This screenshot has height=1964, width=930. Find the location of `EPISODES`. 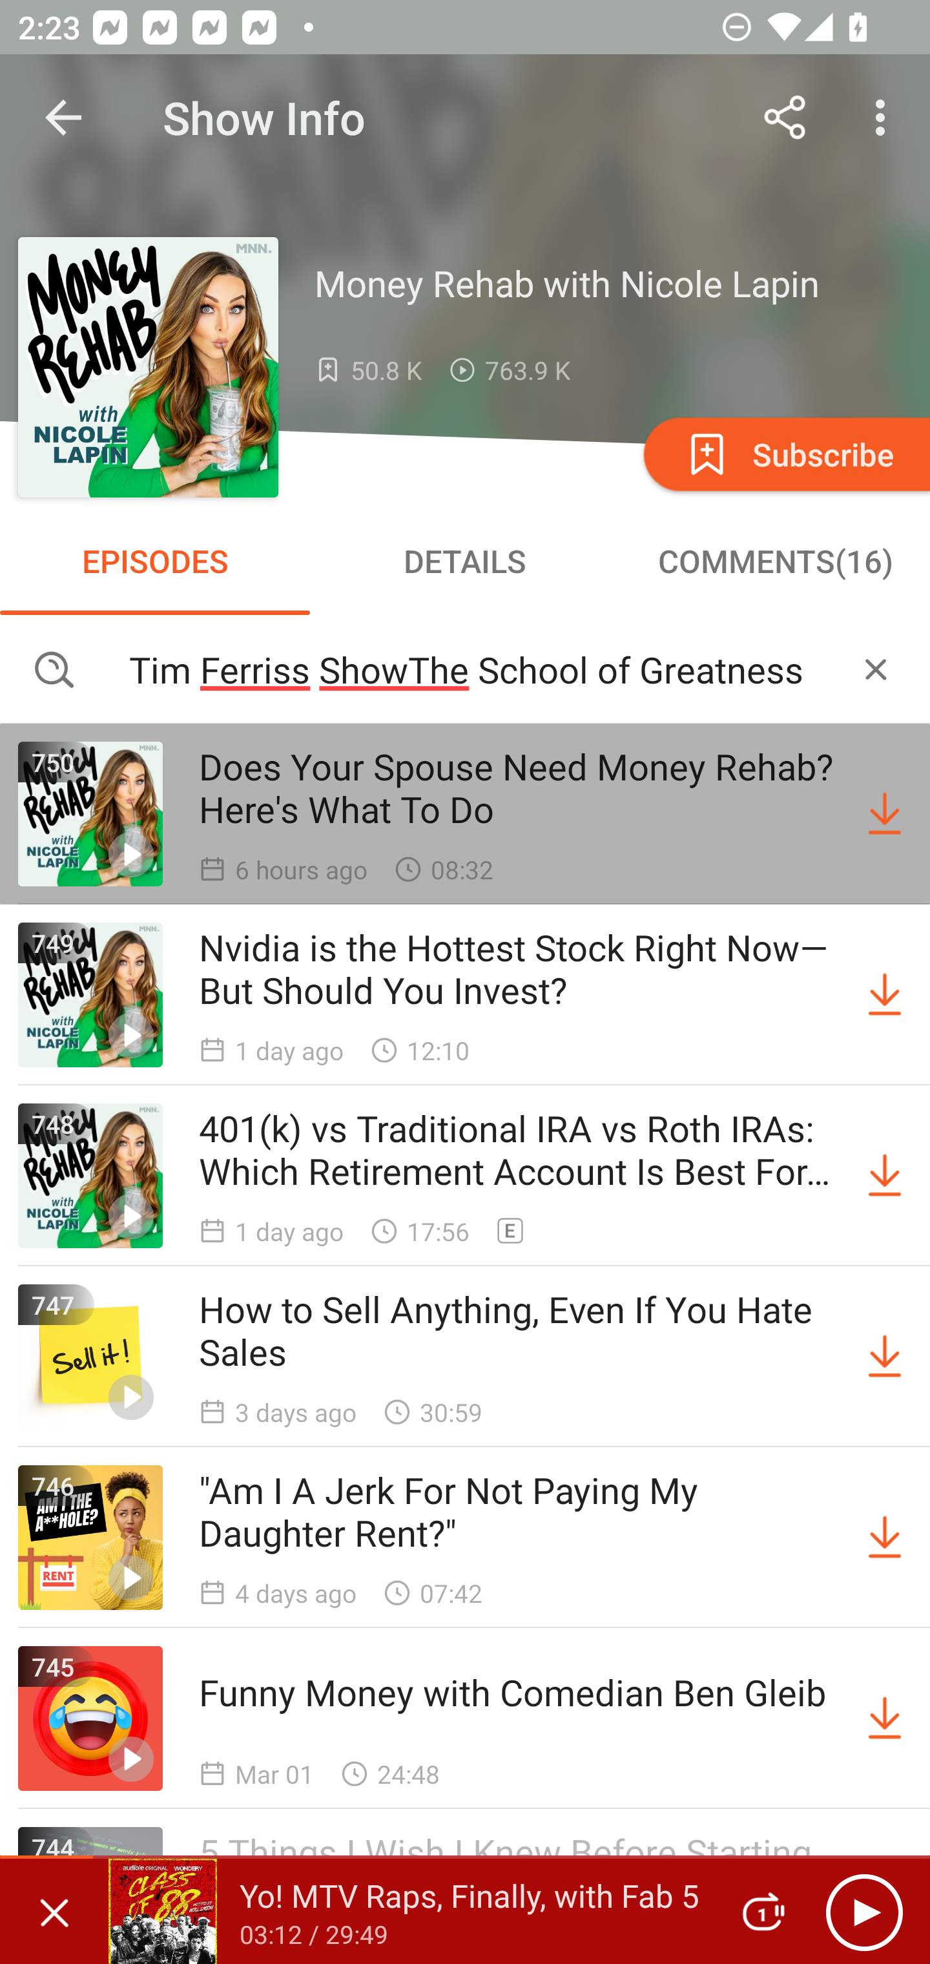

EPISODES is located at coordinates (155, 561).